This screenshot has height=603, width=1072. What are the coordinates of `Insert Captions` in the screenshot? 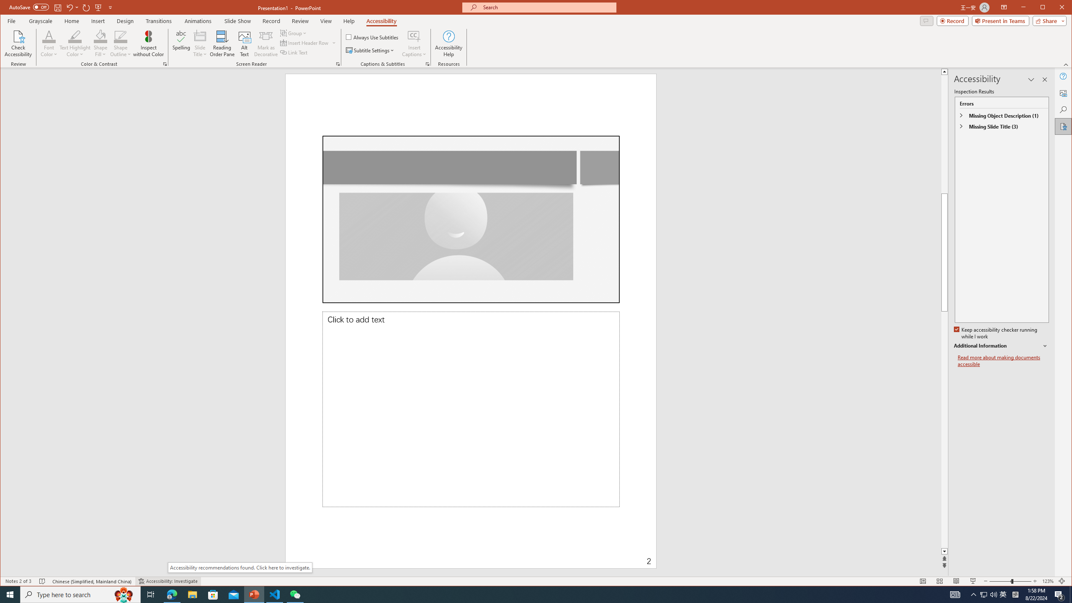 It's located at (414, 44).